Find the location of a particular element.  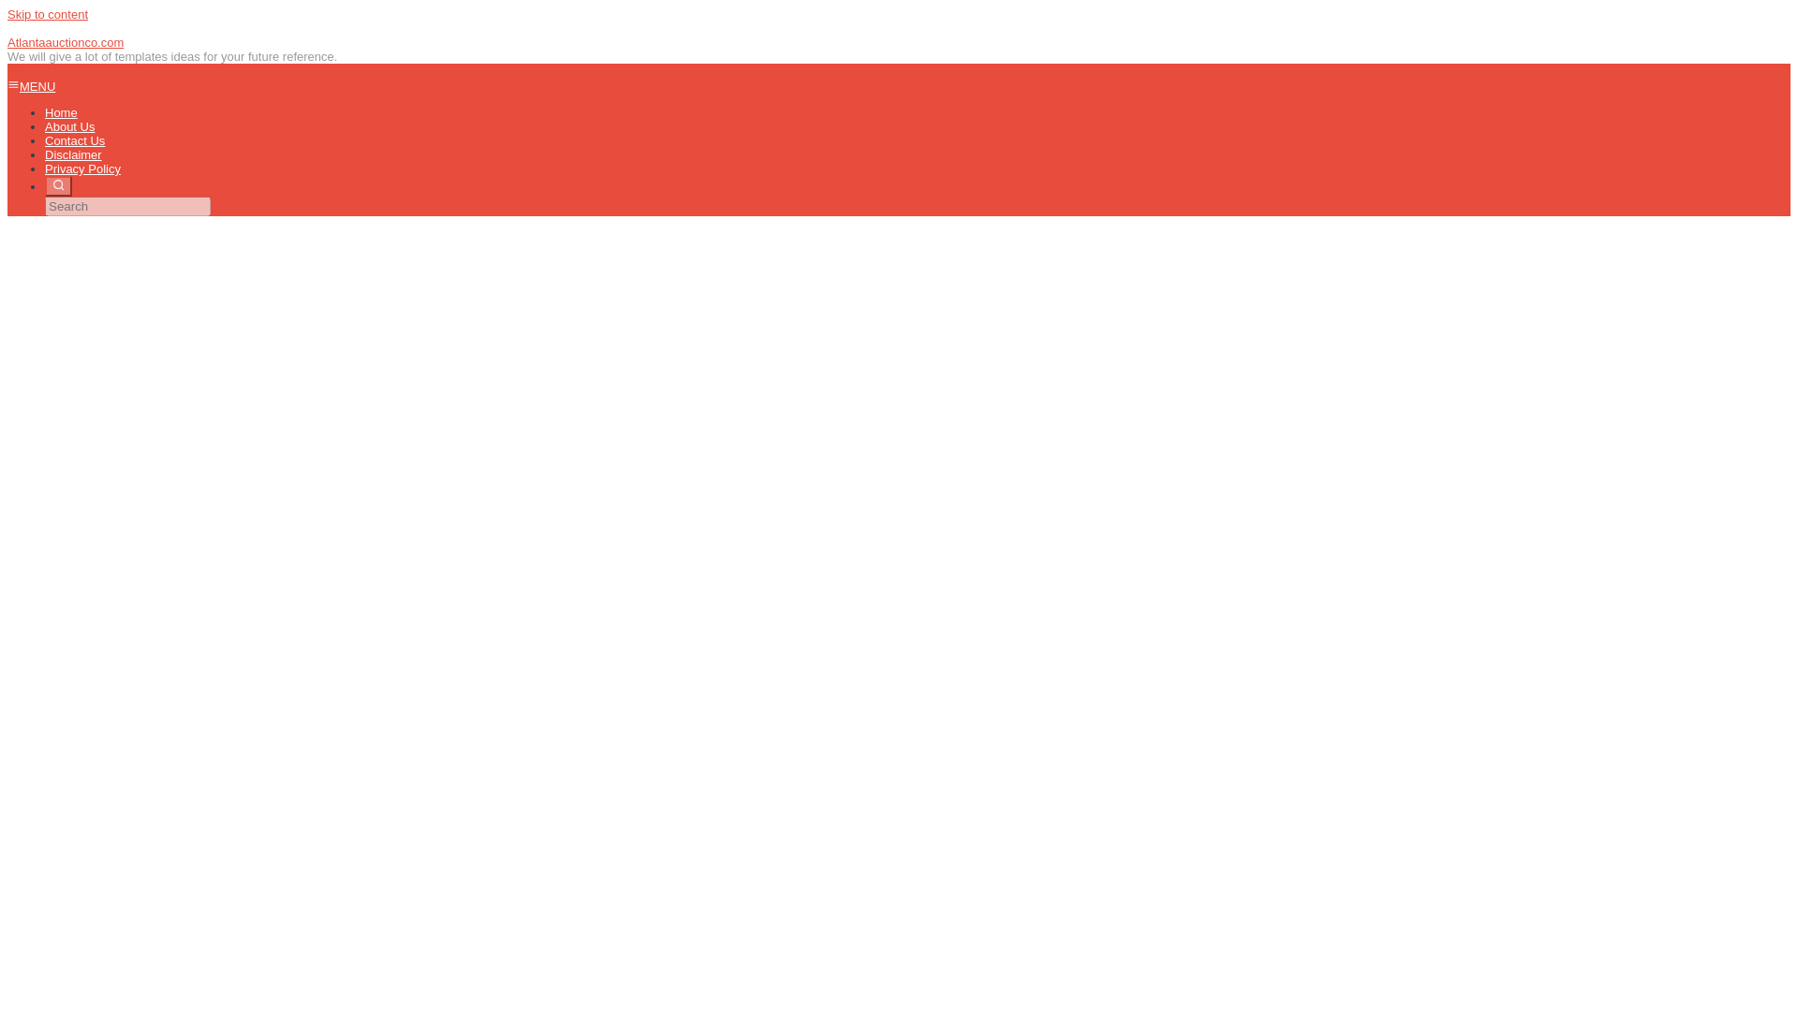

Search is located at coordinates (58, 185).